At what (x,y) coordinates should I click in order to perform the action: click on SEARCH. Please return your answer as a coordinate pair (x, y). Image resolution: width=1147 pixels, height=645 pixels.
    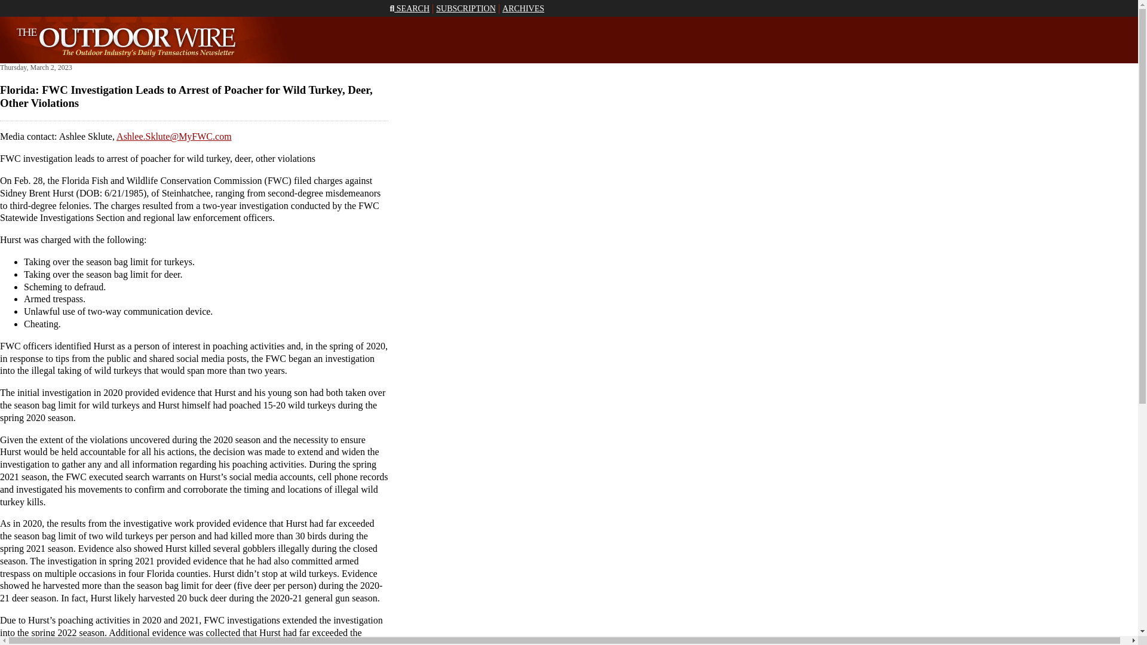
    Looking at the image, I should click on (409, 8).